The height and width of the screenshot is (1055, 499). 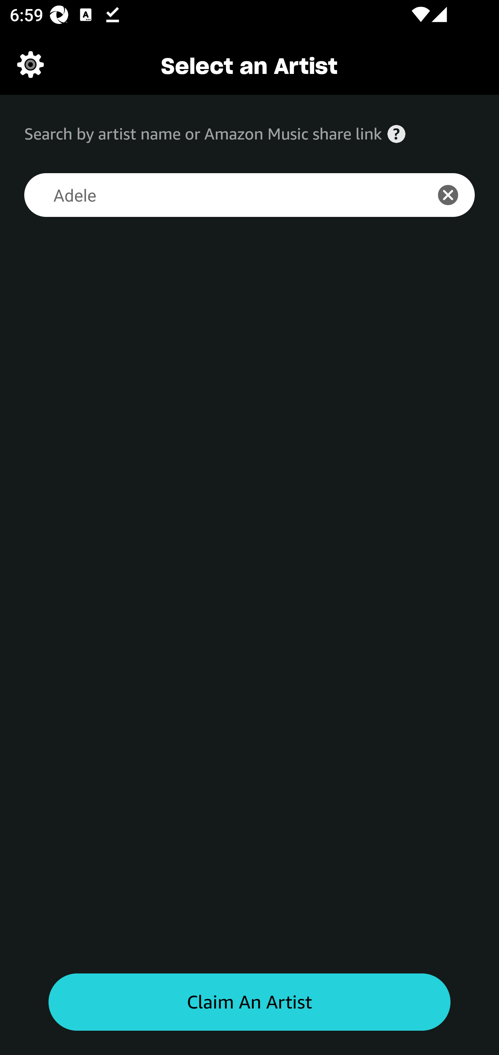 What do you see at coordinates (218, 195) in the screenshot?
I see `Adele Search for an artist search bar` at bounding box center [218, 195].